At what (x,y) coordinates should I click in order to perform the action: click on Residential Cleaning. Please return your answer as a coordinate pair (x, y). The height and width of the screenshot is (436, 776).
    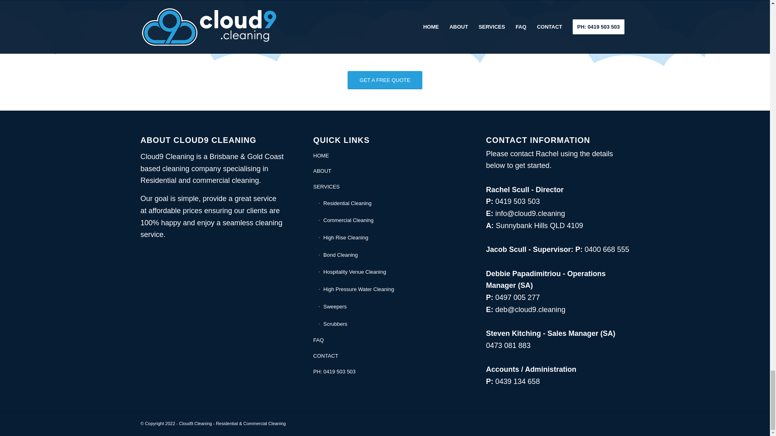
    Looking at the image, I should click on (387, 203).